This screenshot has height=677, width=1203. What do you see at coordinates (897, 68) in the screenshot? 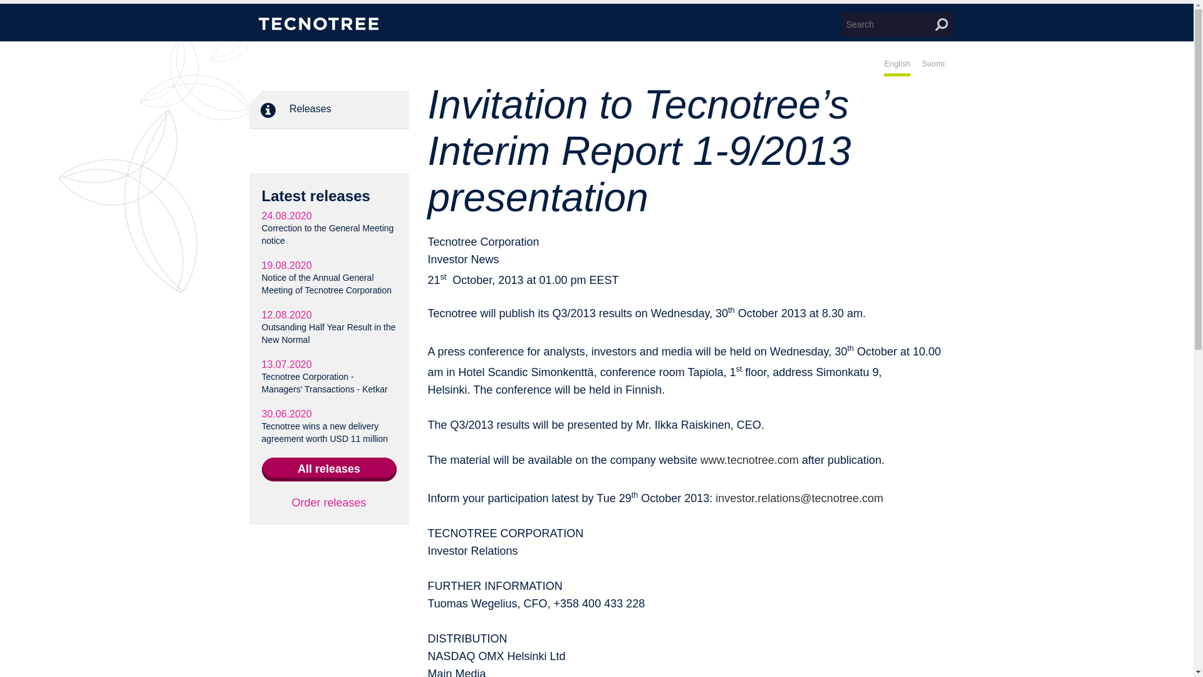
I see `English` at bounding box center [897, 68].